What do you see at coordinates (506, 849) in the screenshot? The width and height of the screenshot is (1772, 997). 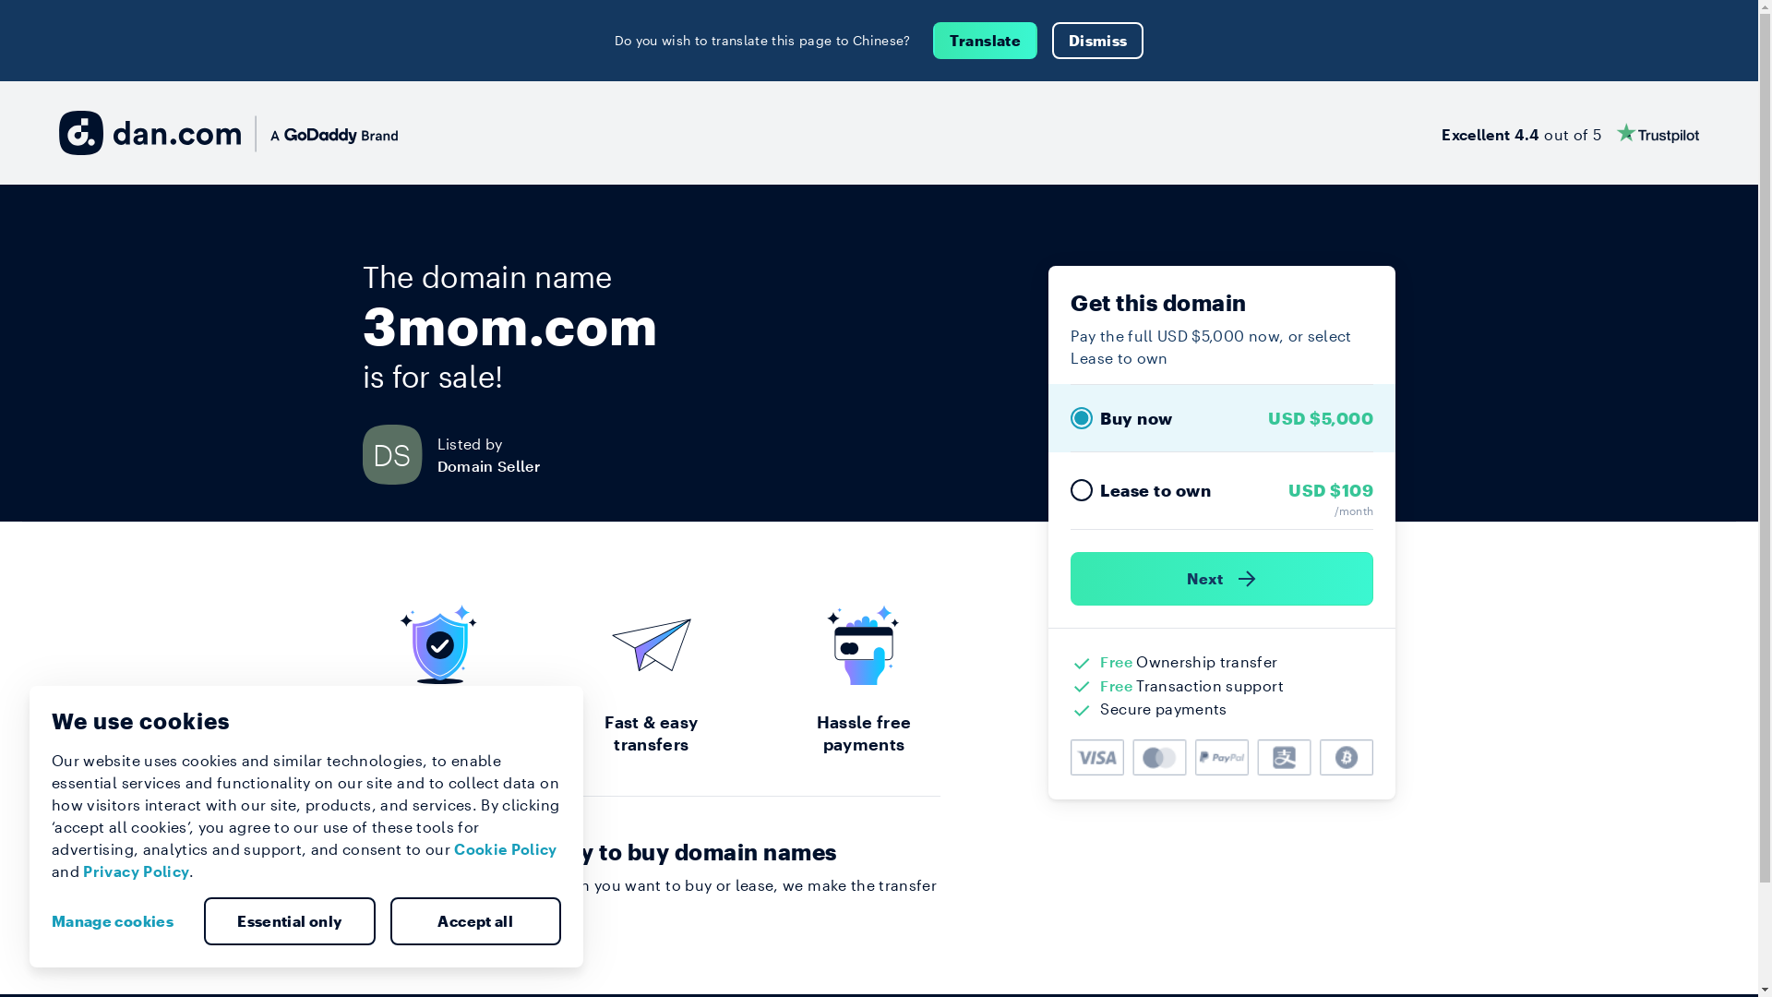 I see `Cookie Policy` at bounding box center [506, 849].